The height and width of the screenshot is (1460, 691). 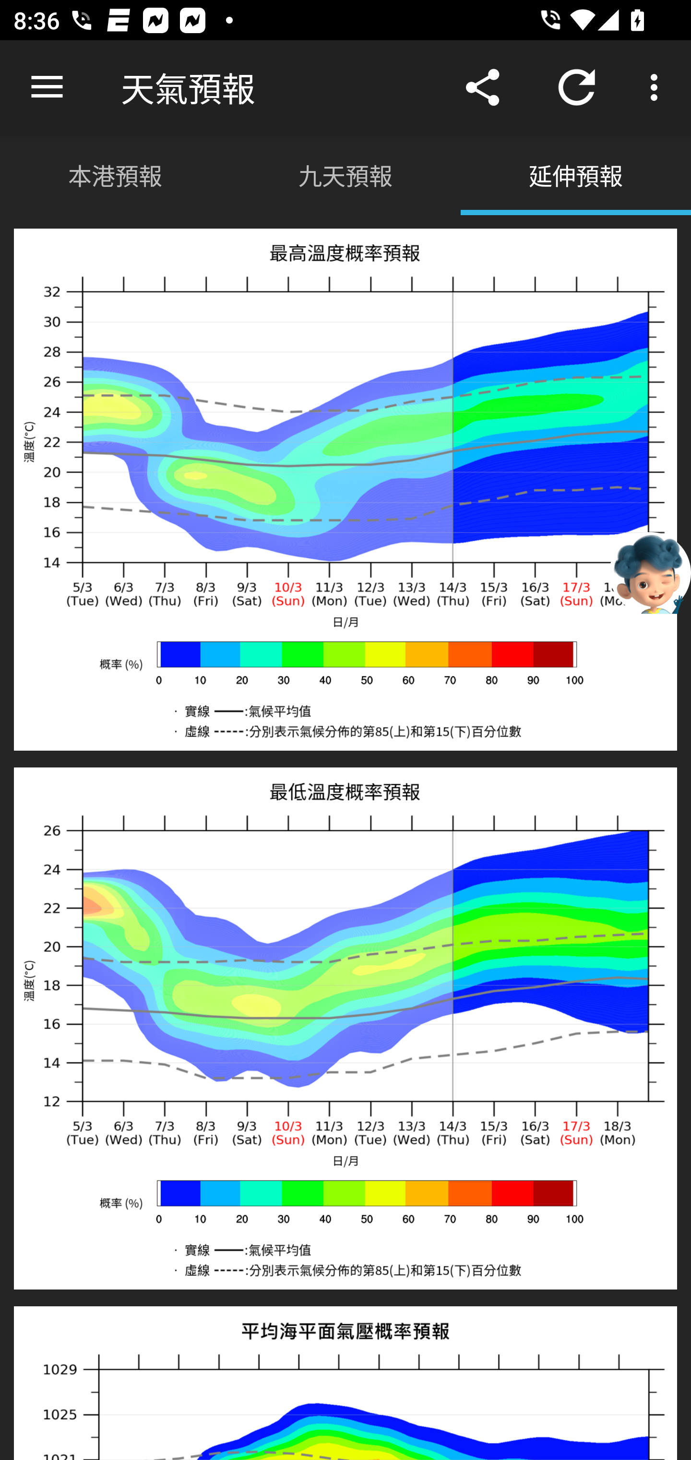 What do you see at coordinates (115, 174) in the screenshot?
I see `本港預報` at bounding box center [115, 174].